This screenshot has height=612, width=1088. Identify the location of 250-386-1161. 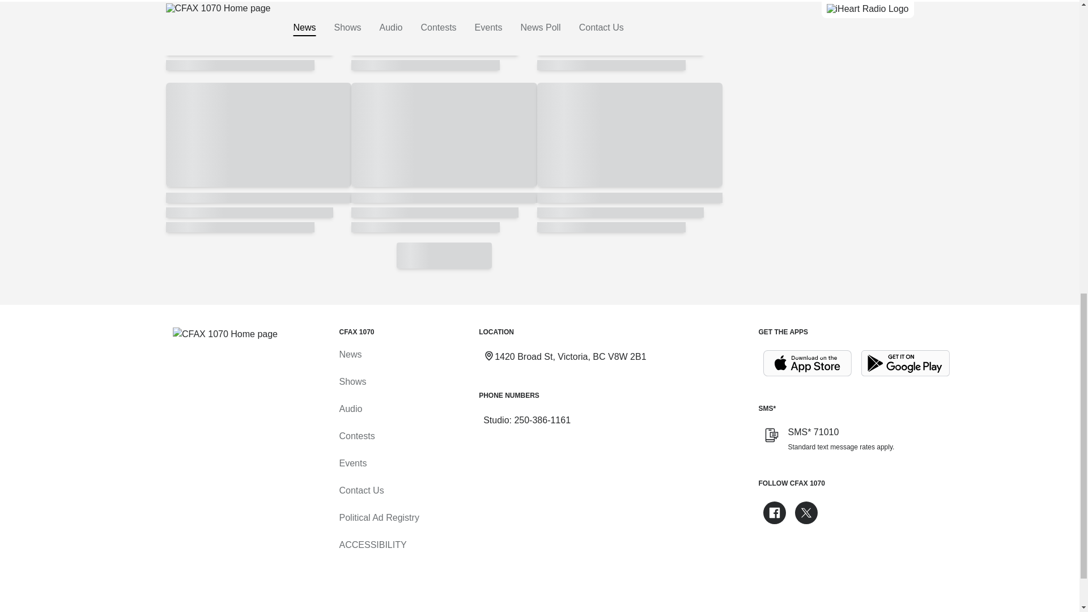
(542, 420).